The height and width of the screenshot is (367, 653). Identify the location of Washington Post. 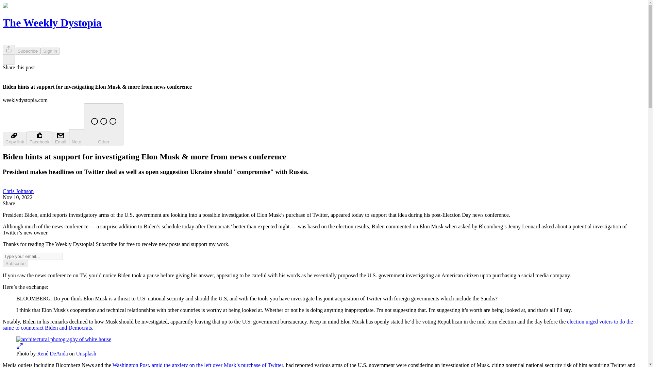
(131, 364).